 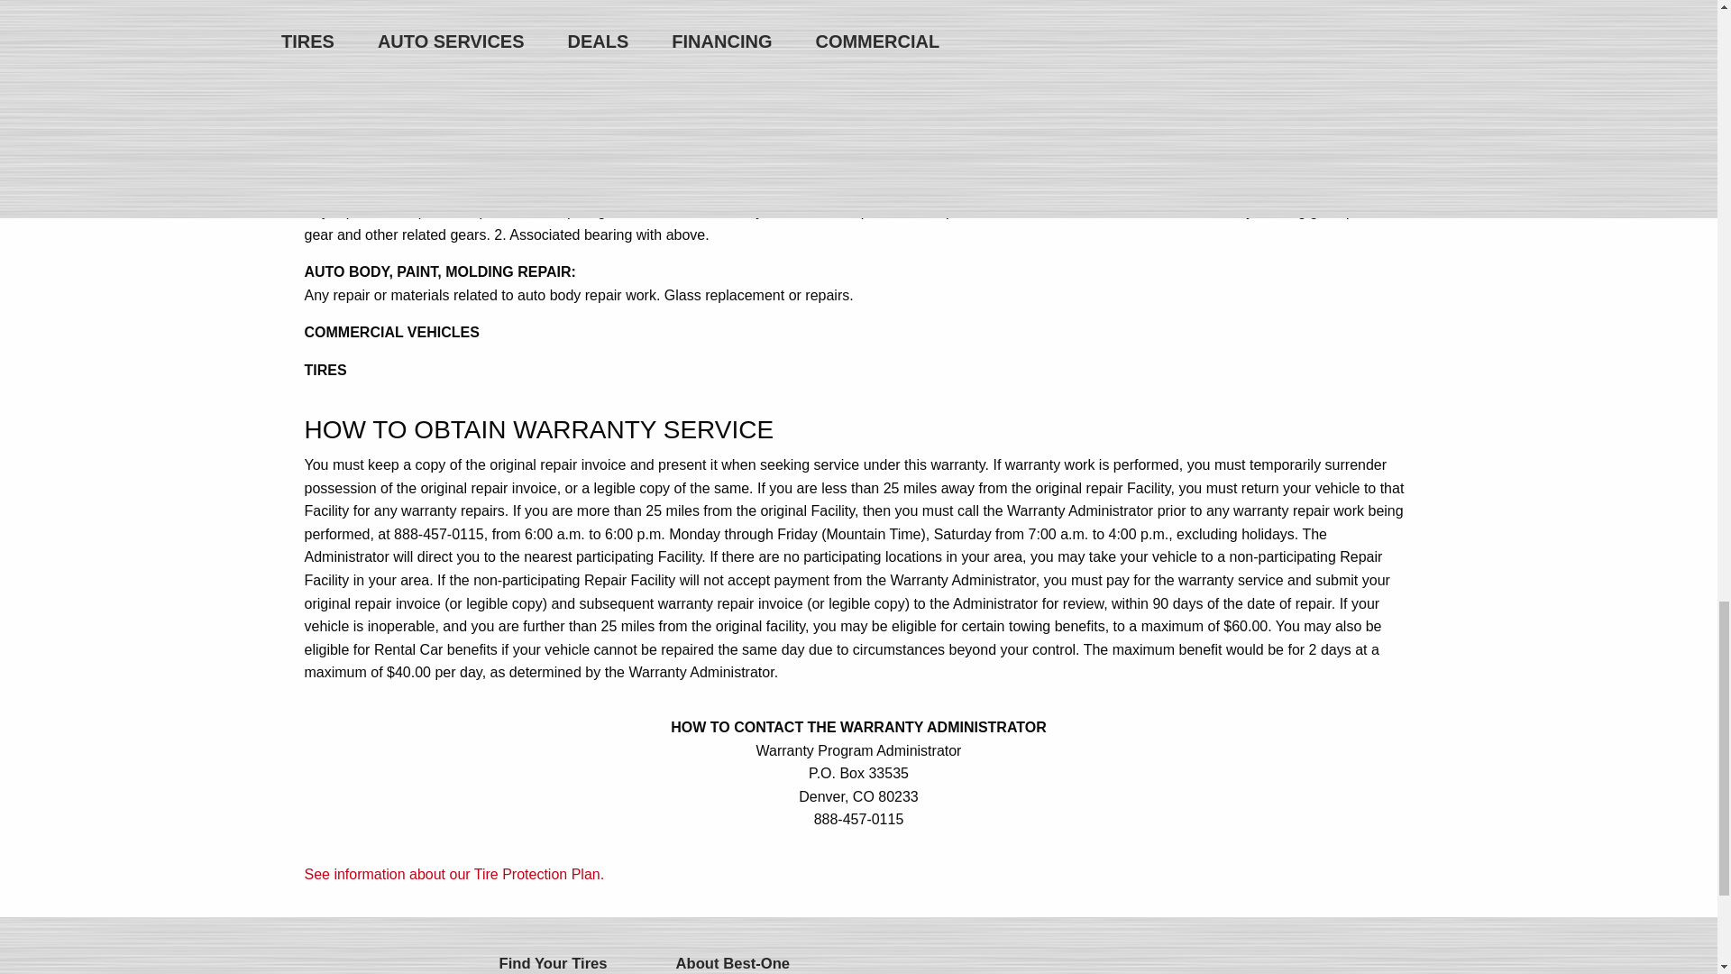 I want to click on Find Your Tires, so click(x=566, y=960).